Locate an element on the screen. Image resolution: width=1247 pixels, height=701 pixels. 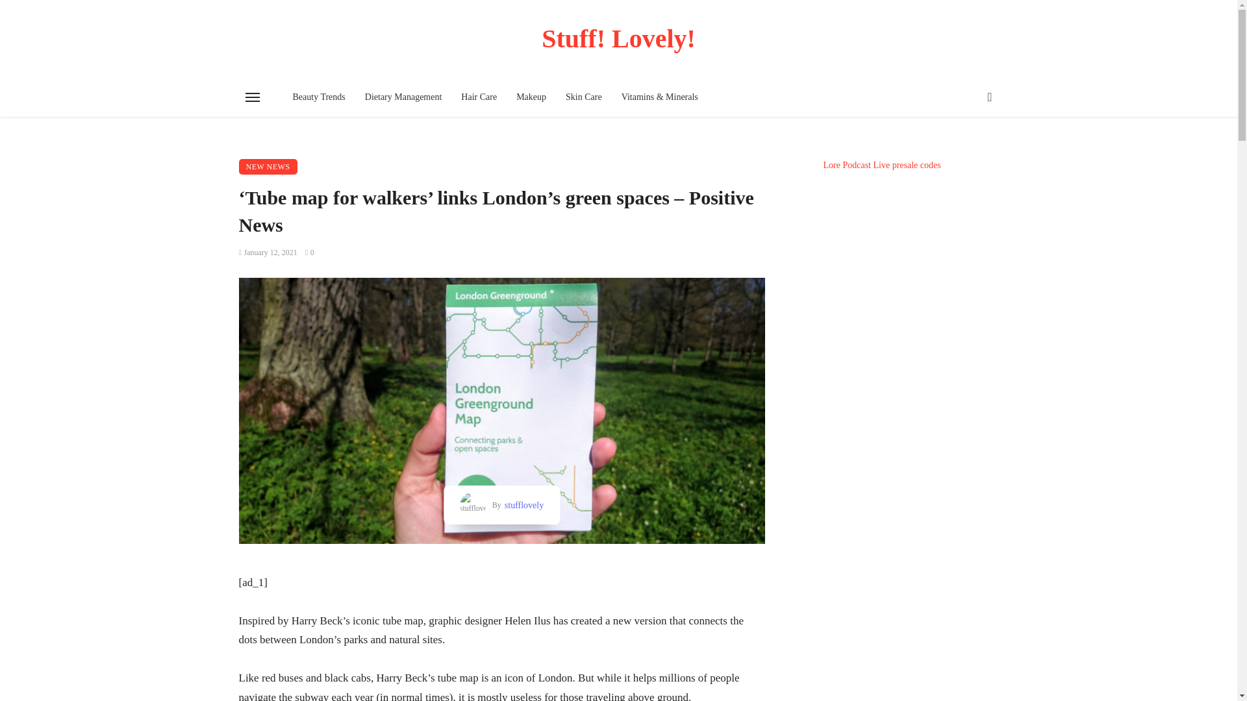
Beauty Trends is located at coordinates (319, 97).